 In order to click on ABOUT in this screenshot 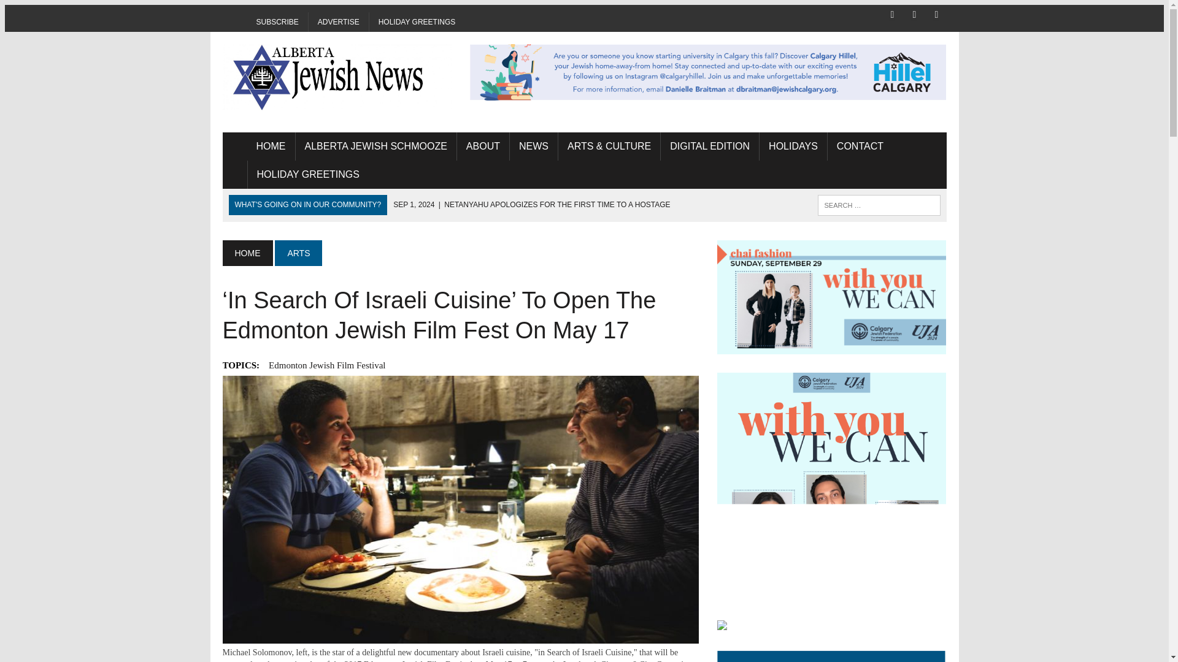, I will do `click(482, 146)`.